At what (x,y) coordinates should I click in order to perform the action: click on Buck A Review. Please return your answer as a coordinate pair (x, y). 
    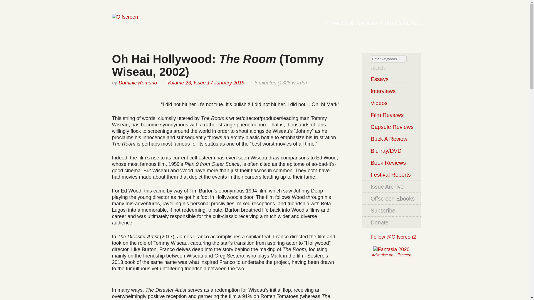
    Looking at the image, I should click on (391, 139).